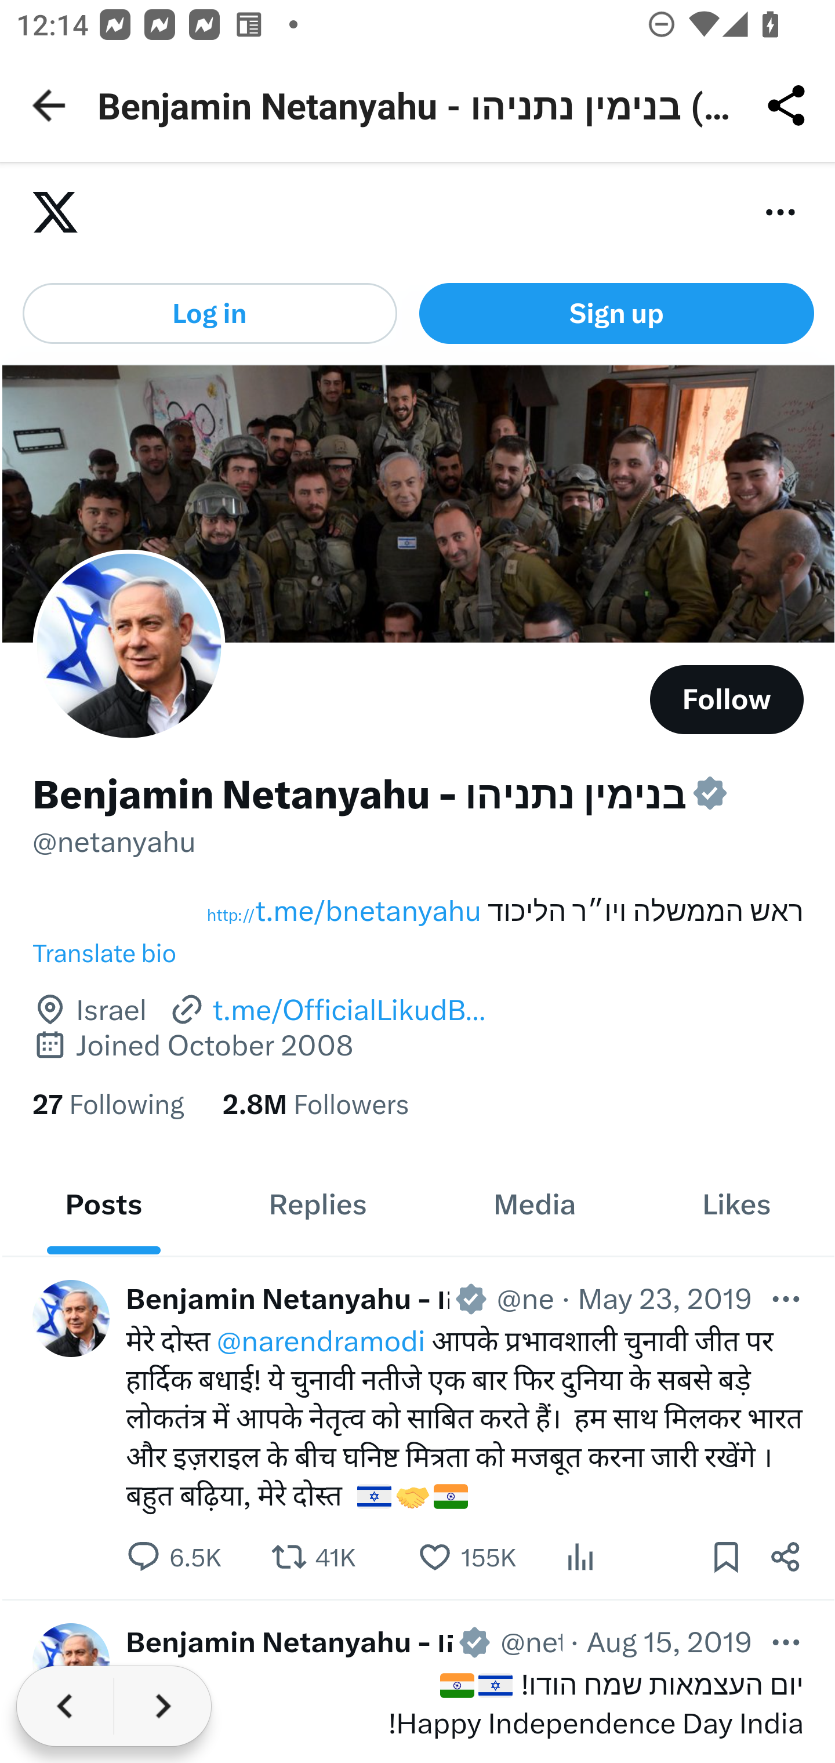 The height and width of the screenshot is (1763, 835). Describe the element at coordinates (580, 1555) in the screenshot. I see `View post analytics` at that location.